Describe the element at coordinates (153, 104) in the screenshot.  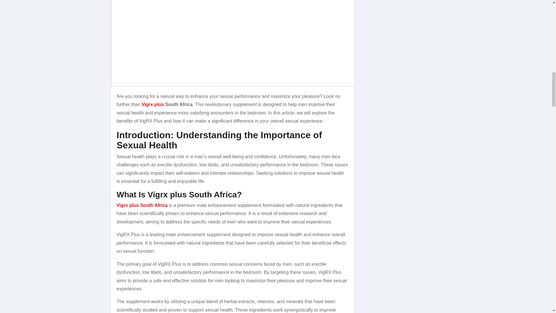
I see `Vigrx plus` at that location.